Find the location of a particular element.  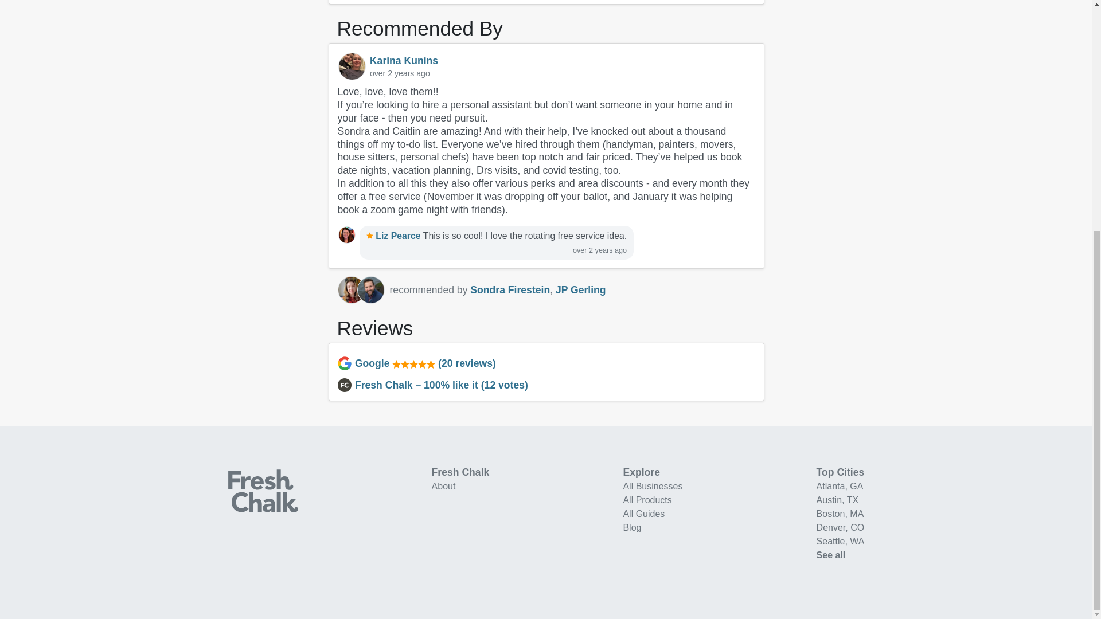

Karina Kunins is located at coordinates (352, 66).